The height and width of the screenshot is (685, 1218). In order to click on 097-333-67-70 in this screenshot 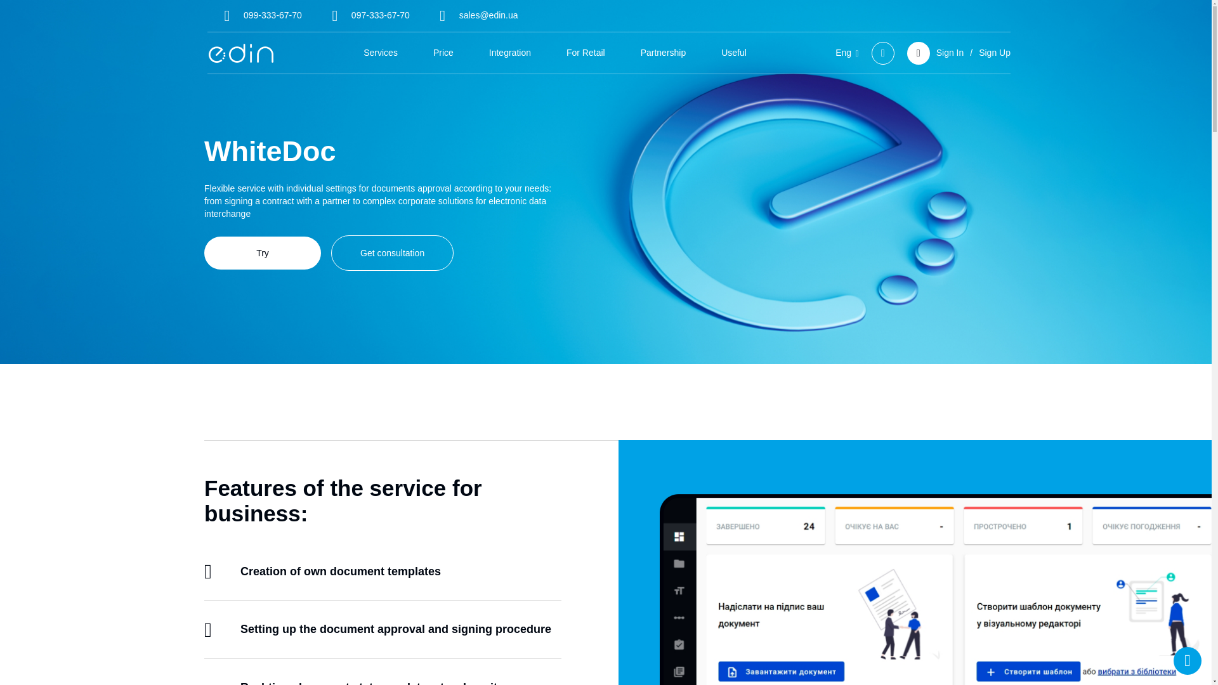, I will do `click(367, 15)`.